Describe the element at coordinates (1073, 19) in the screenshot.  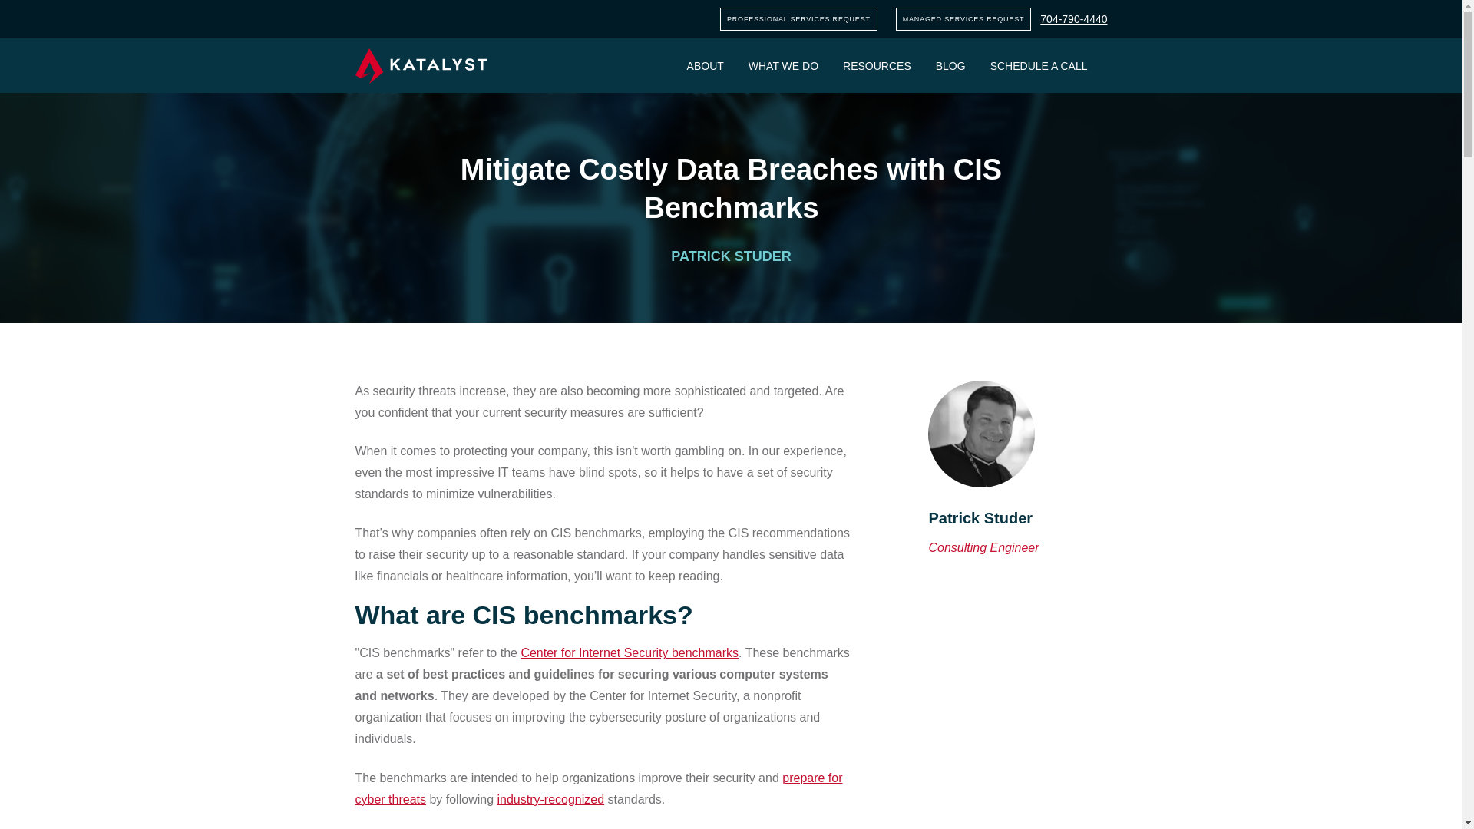
I see `704-790-4440` at that location.